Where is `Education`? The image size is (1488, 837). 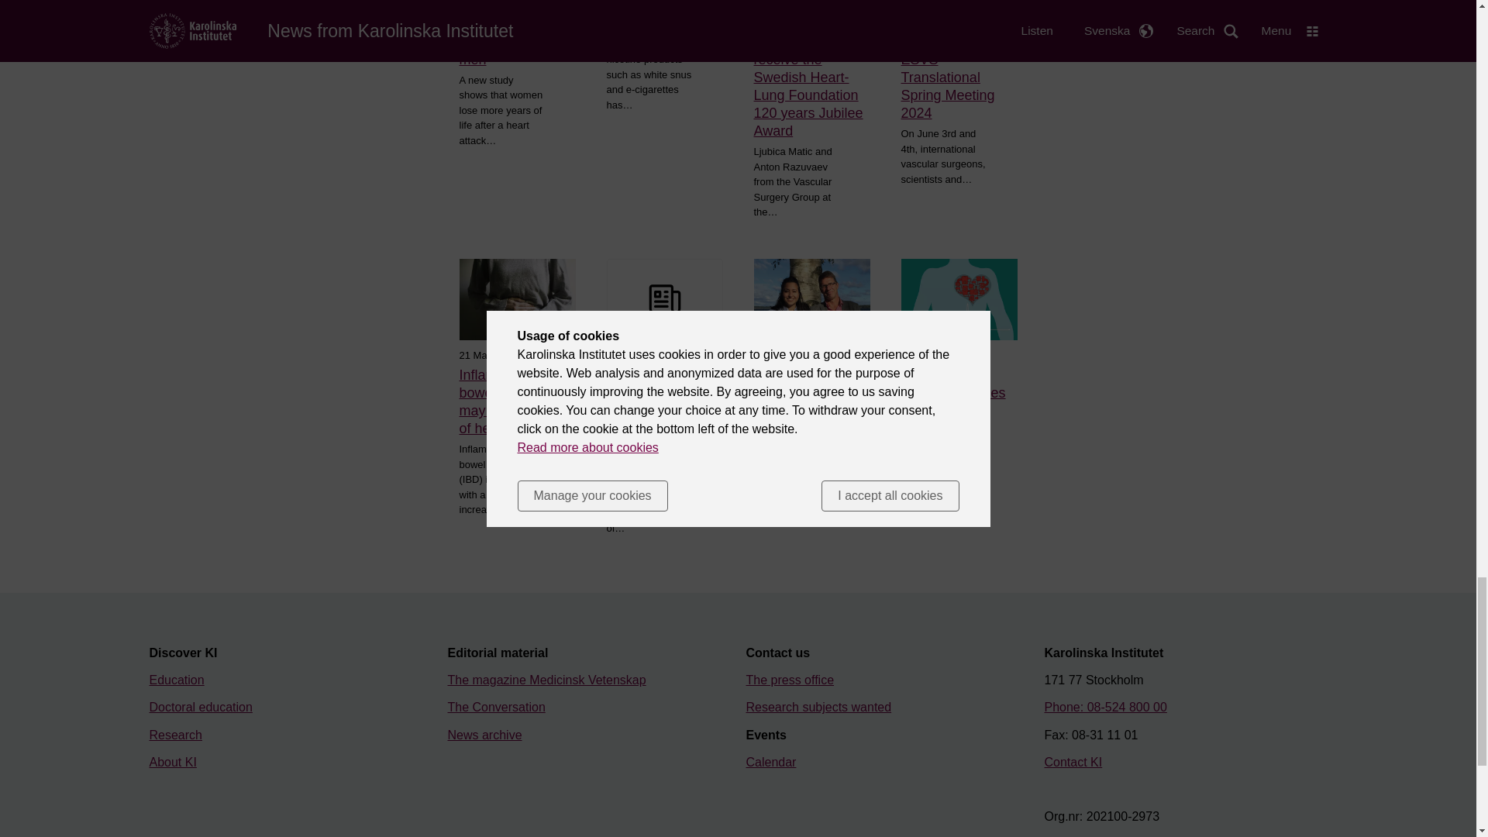 Education is located at coordinates (177, 680).